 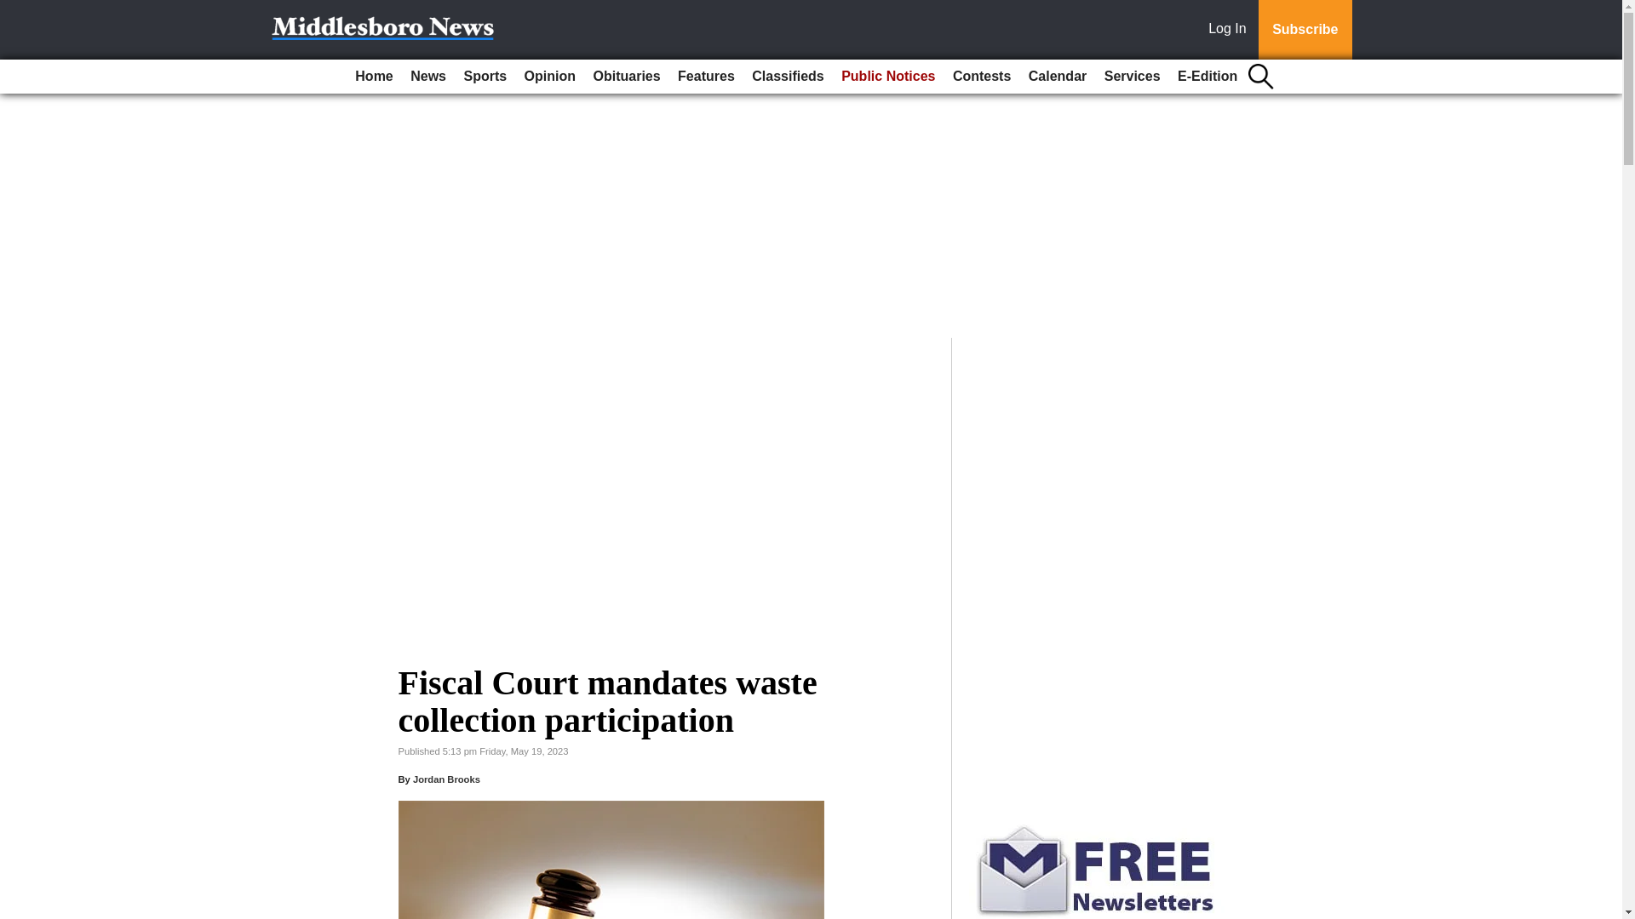 What do you see at coordinates (1058, 77) in the screenshot?
I see `Calendar` at bounding box center [1058, 77].